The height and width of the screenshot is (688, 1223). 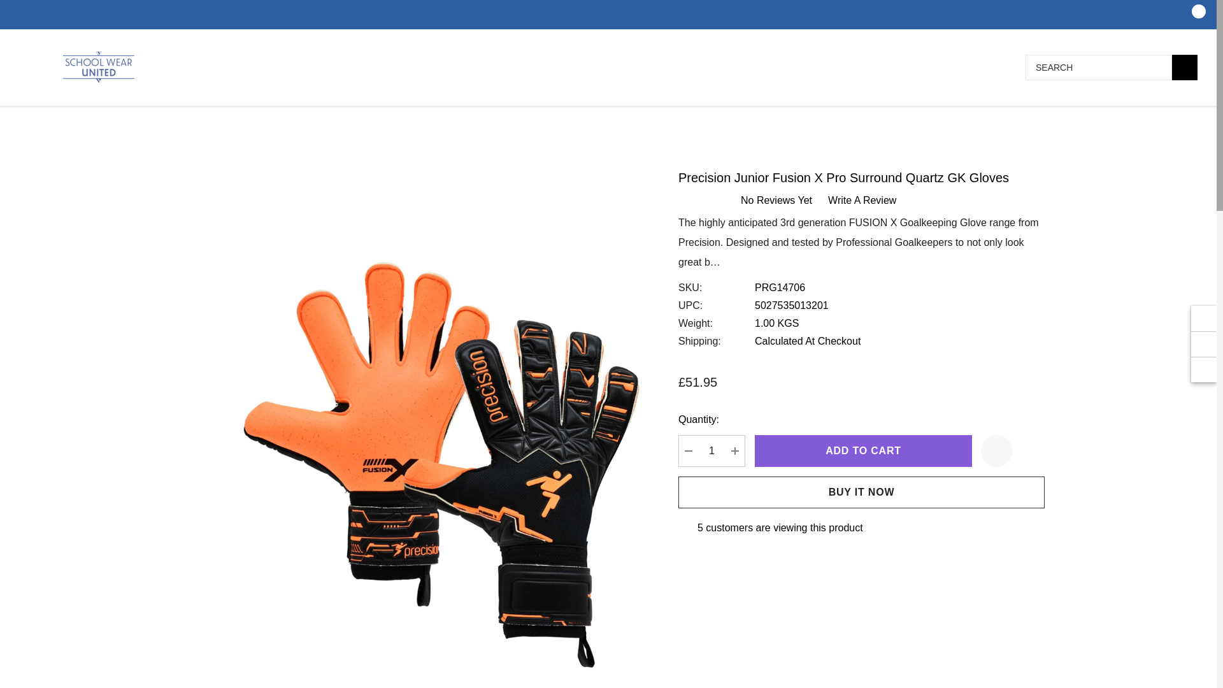 I want to click on YOUR CART YOUR CART, so click(x=1190, y=15).